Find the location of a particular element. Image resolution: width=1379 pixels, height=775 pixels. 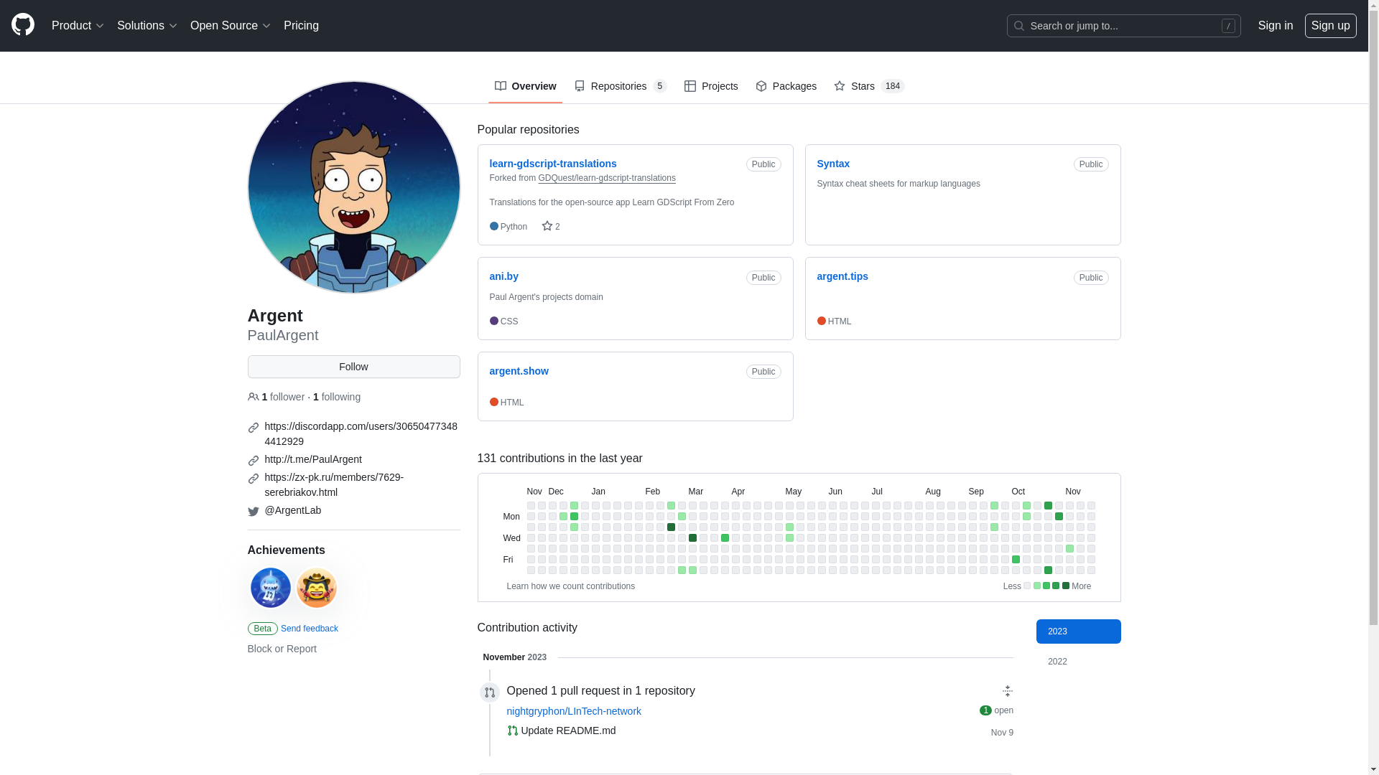

Open is located at coordinates (513, 731).